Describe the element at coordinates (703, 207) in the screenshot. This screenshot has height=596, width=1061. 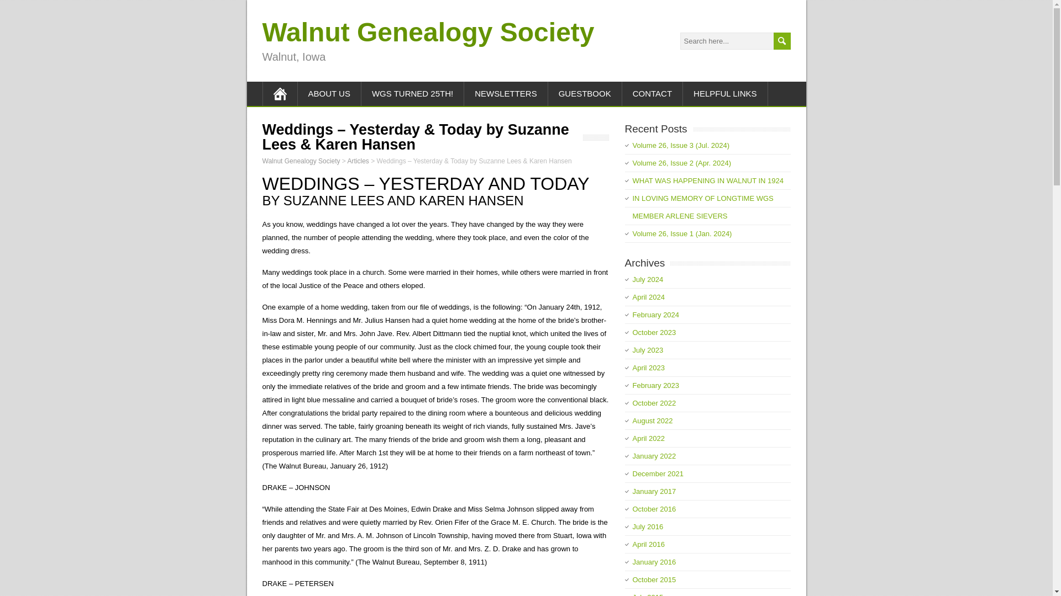
I see `IN LOVING MEMORY OF LONGTIME WGS MEMBER ARLENE SIEVERS` at that location.